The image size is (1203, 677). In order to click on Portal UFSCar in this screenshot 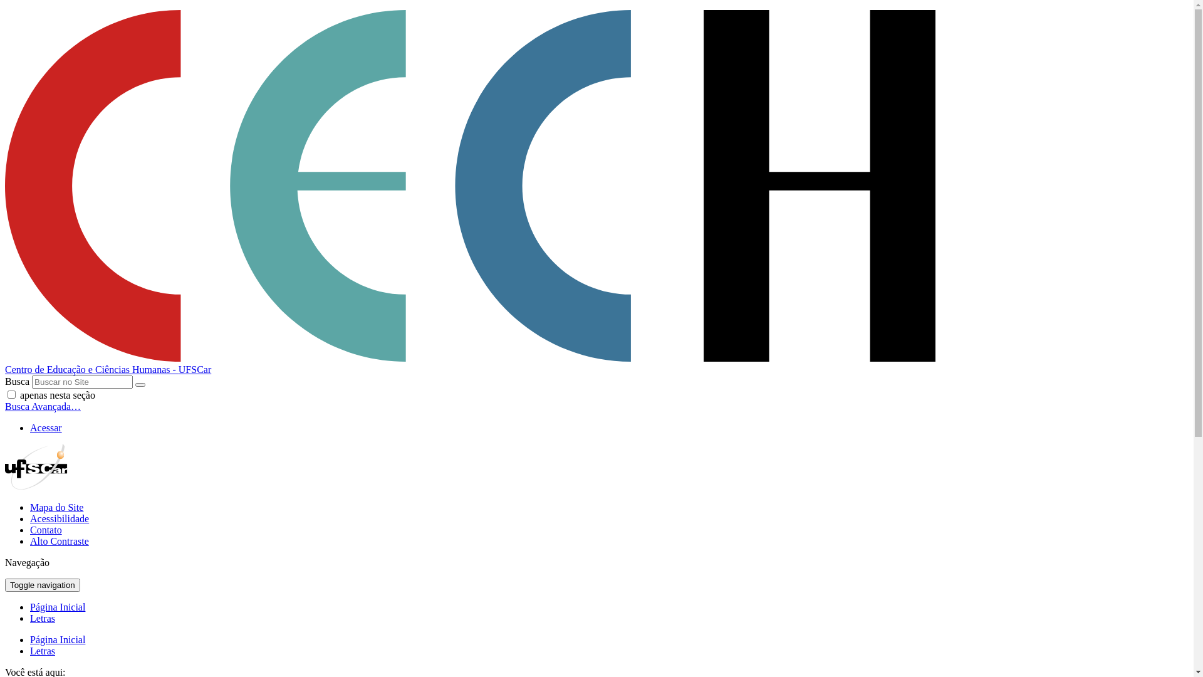, I will do `click(36, 486)`.